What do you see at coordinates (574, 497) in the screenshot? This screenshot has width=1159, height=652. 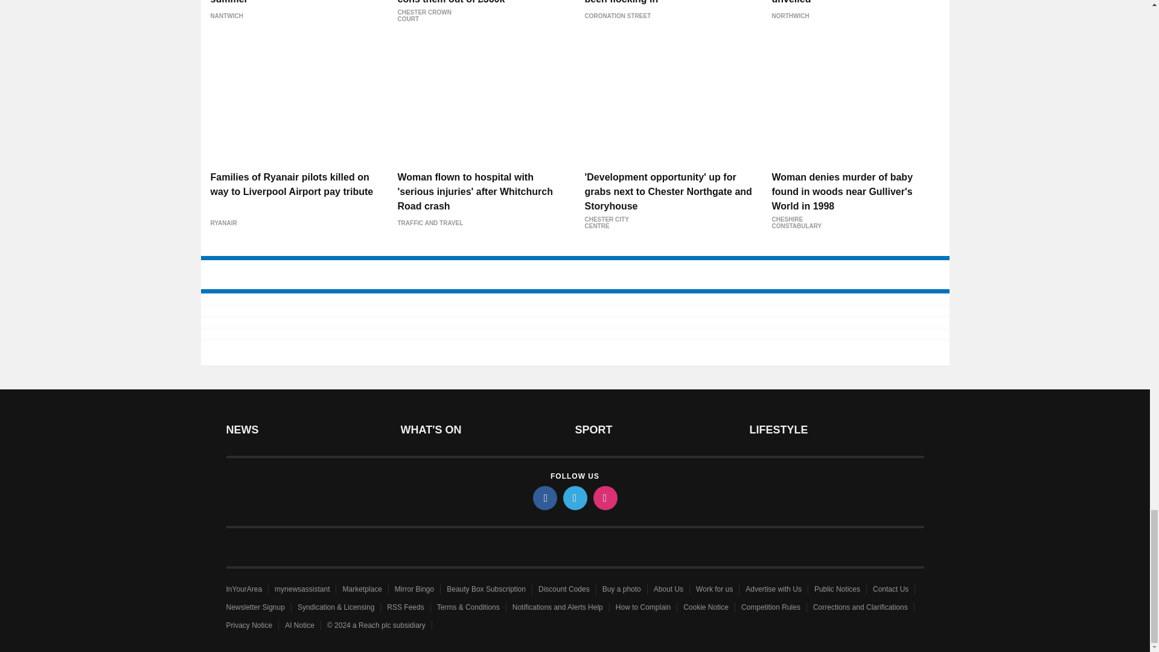 I see `twitter` at bounding box center [574, 497].